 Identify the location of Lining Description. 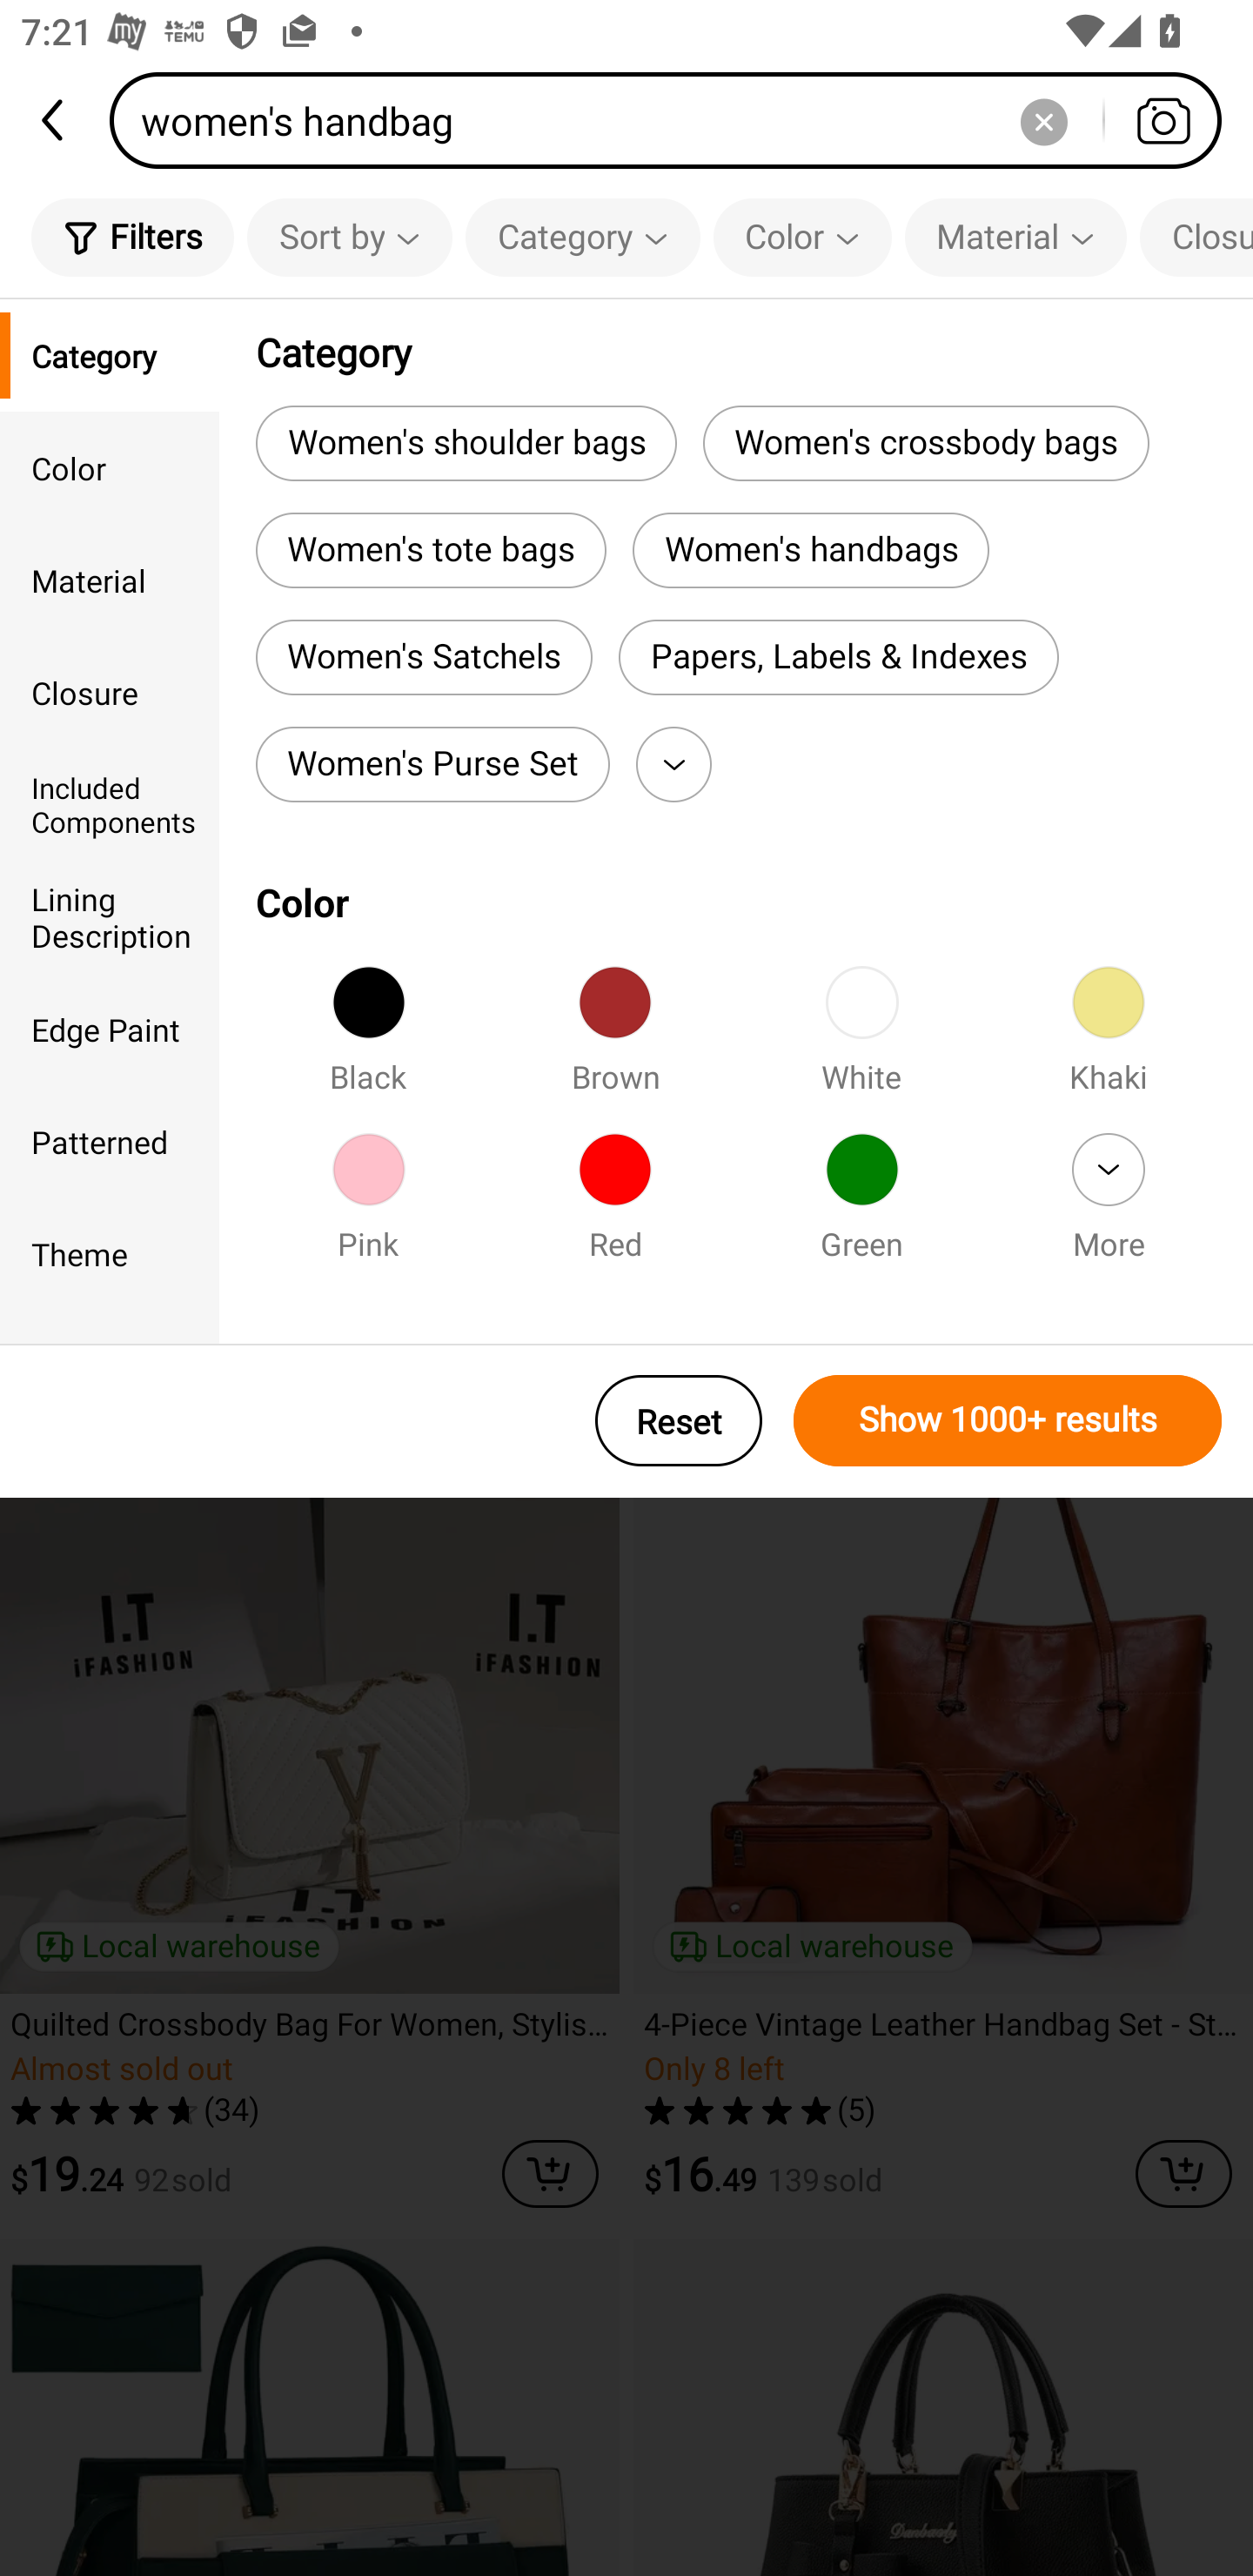
(110, 916).